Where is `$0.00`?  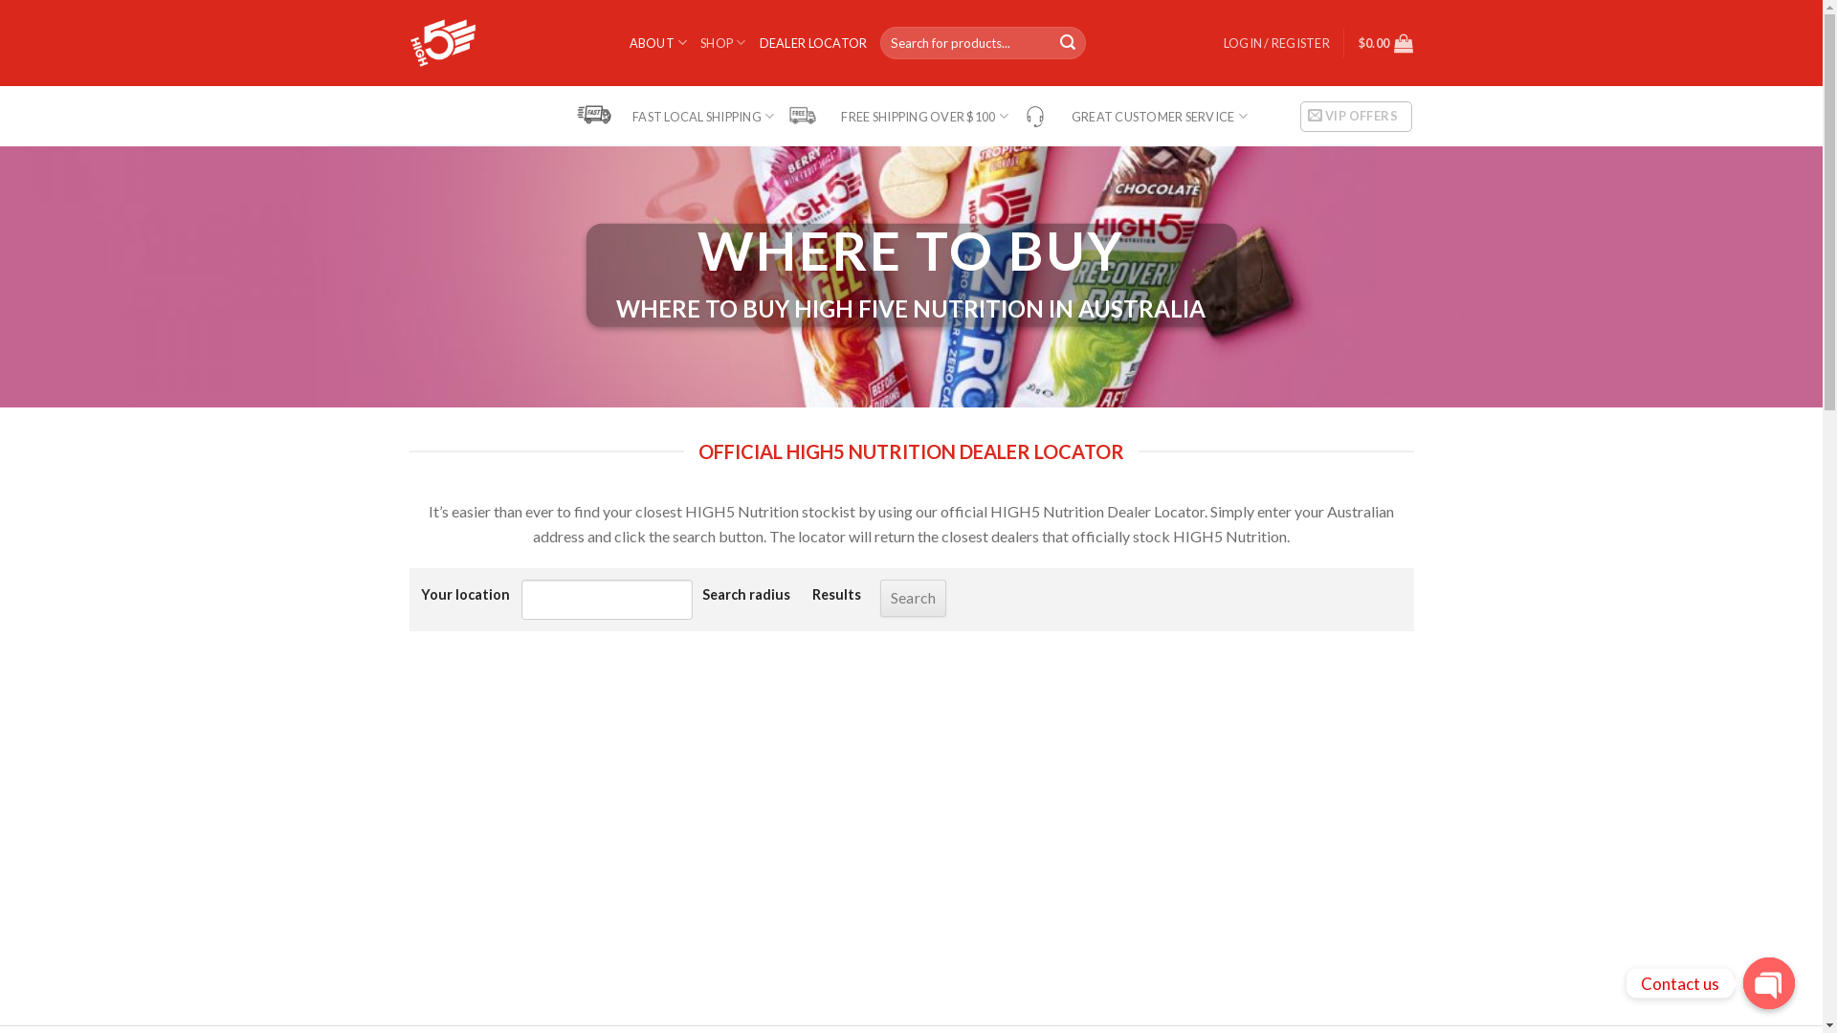 $0.00 is located at coordinates (1386, 43).